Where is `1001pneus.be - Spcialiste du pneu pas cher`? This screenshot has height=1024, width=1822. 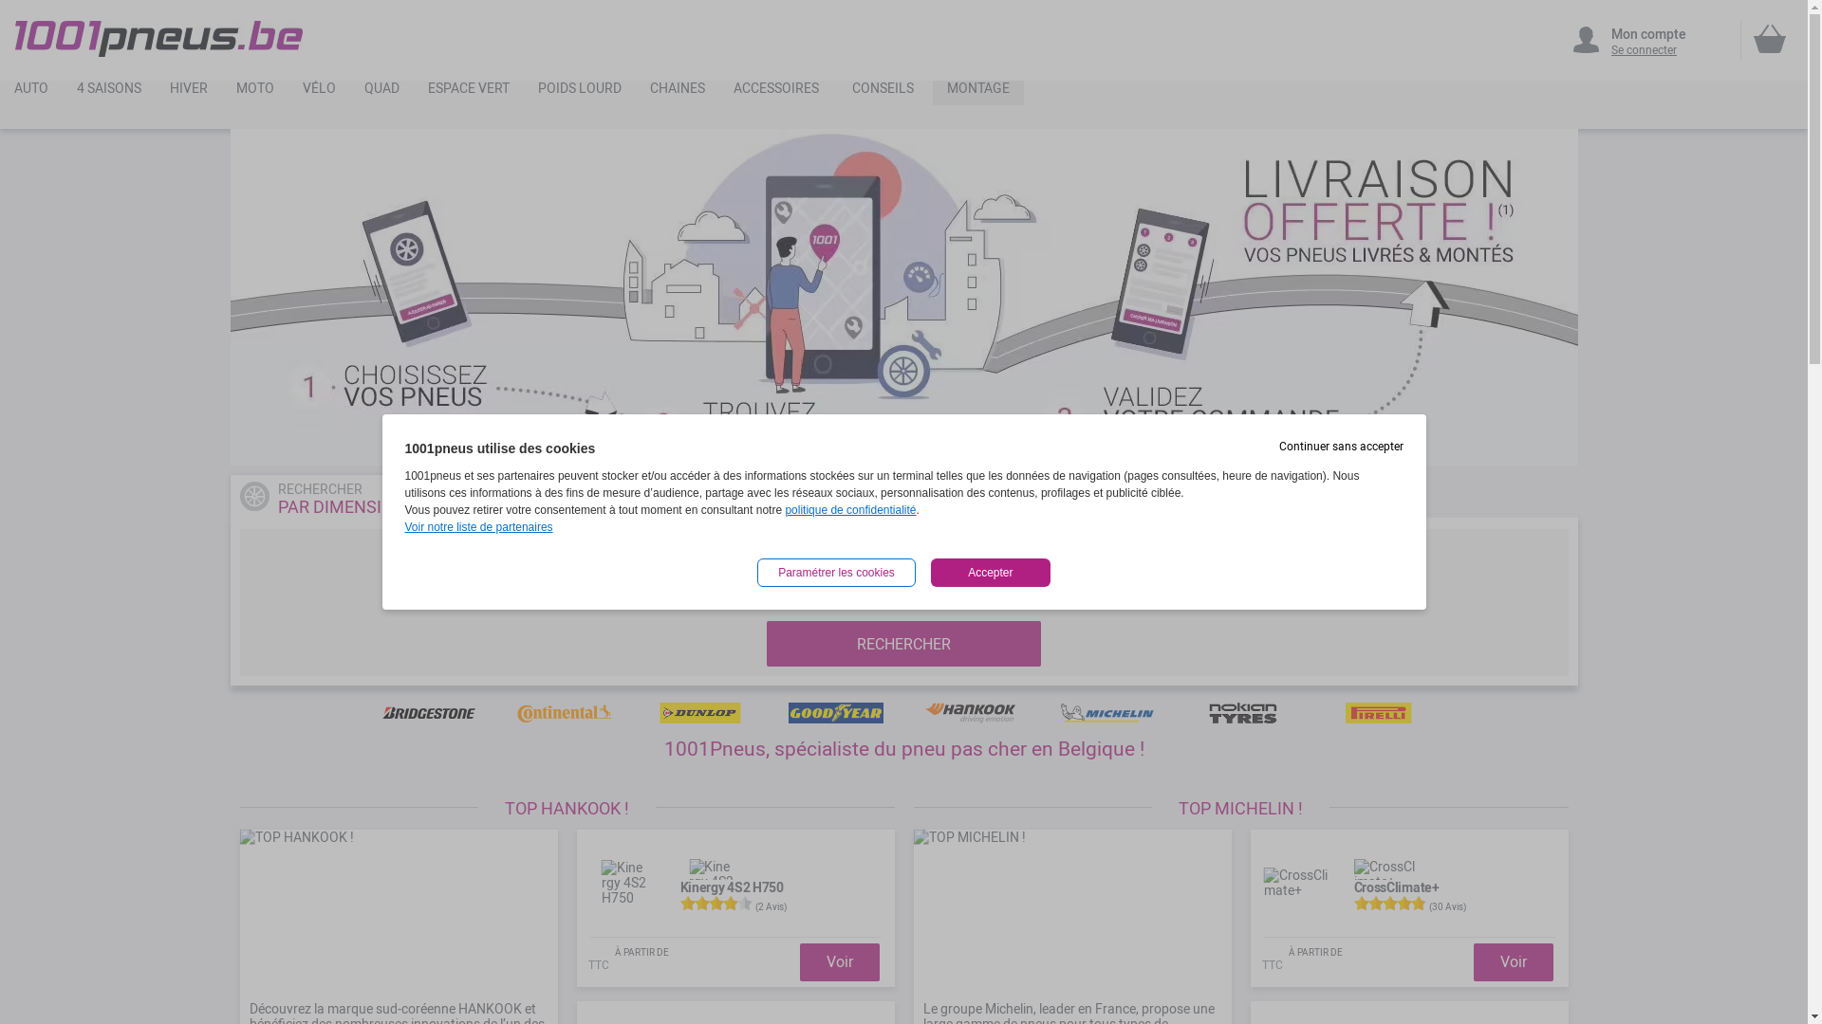
1001pneus.be - Spcialiste du pneu pas cher is located at coordinates (159, 39).